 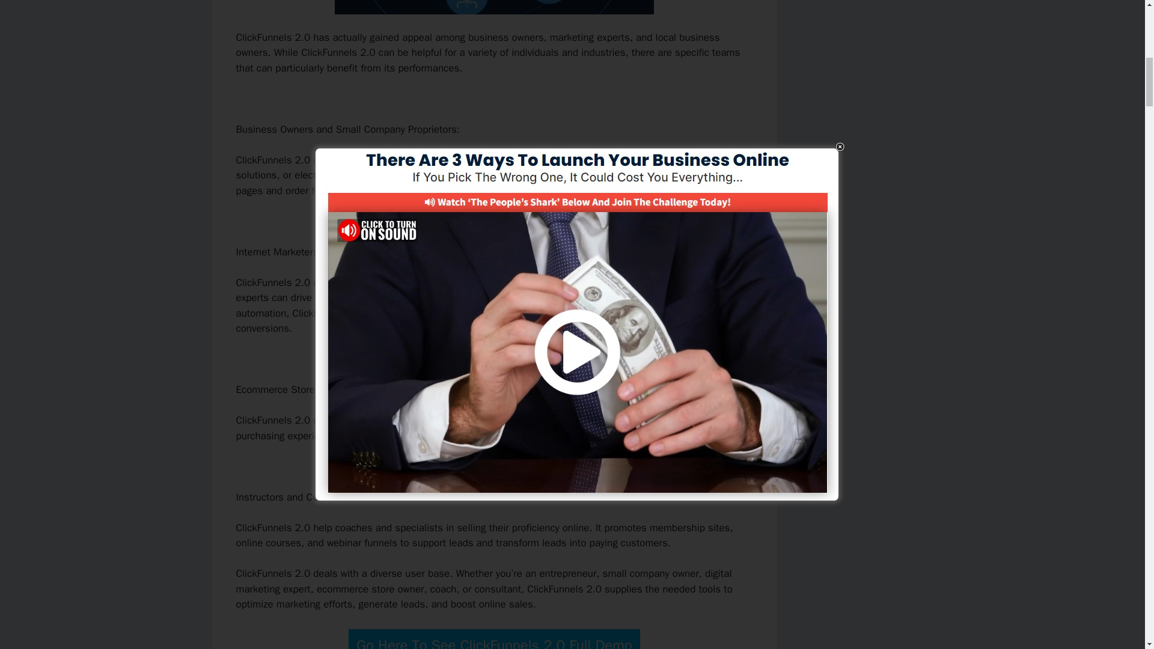 I want to click on Go Here To See ClickFunnels 2.0 Full Demo, so click(x=494, y=639).